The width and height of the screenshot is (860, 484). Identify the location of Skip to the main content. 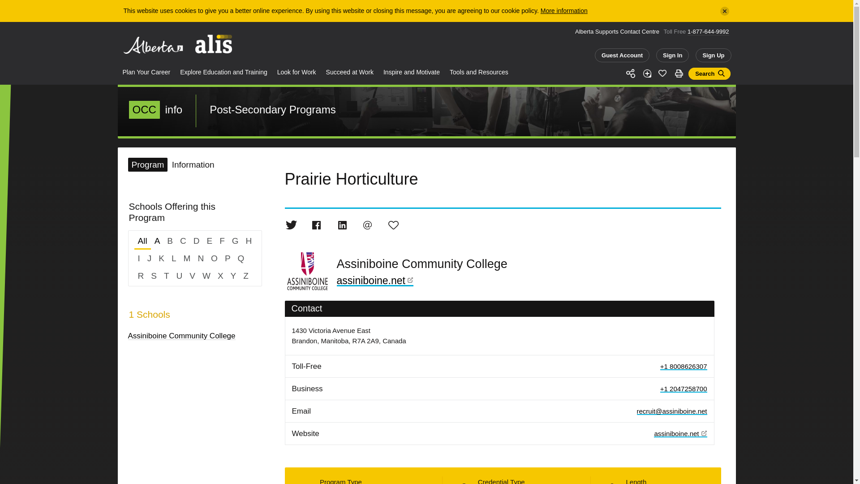
(39, 4).